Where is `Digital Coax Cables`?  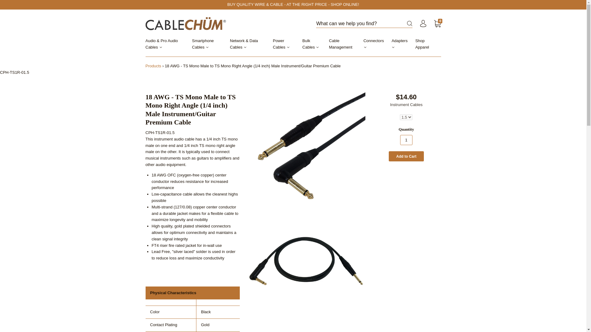
Digital Coax Cables is located at coordinates (163, 18).